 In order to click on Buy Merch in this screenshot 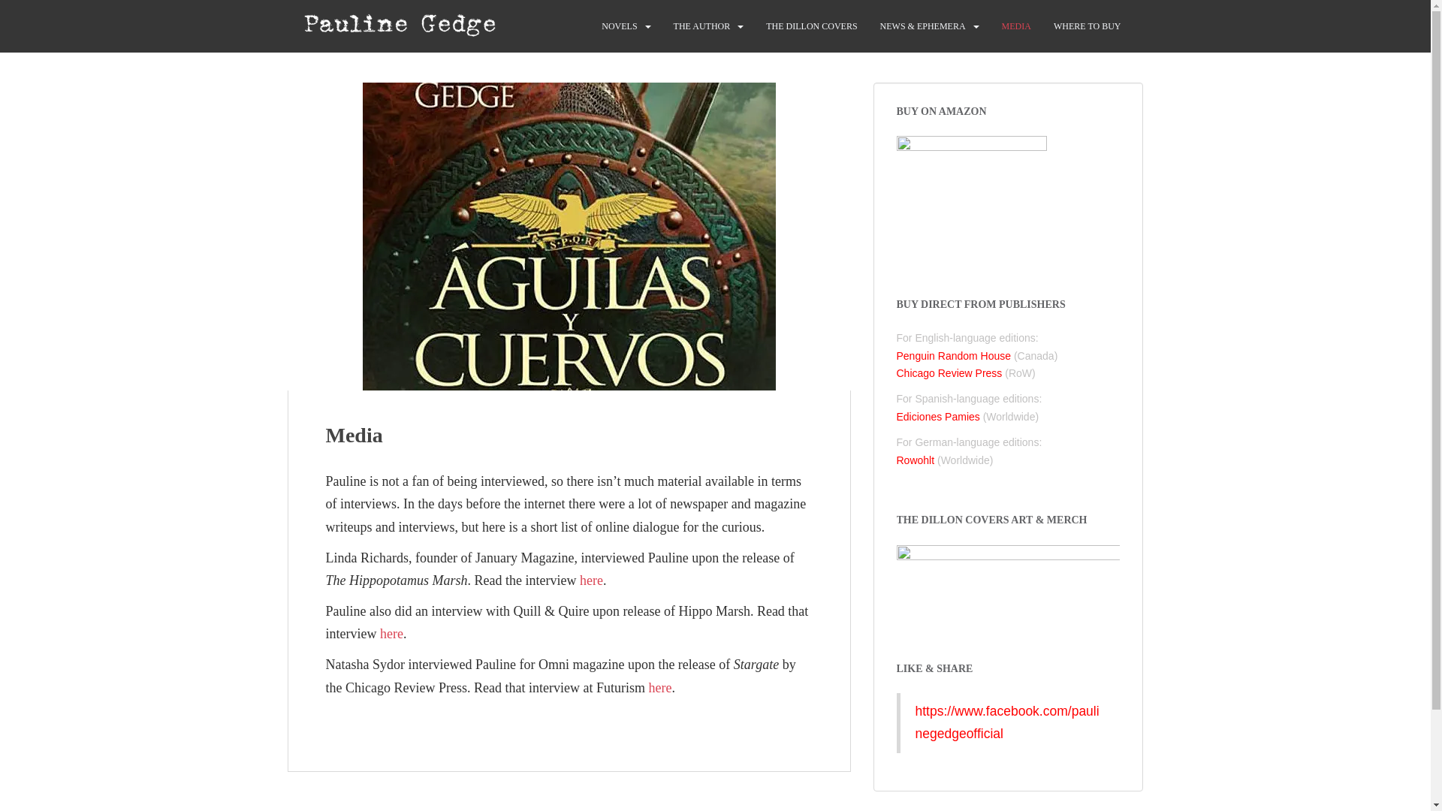, I will do `click(1008, 584)`.